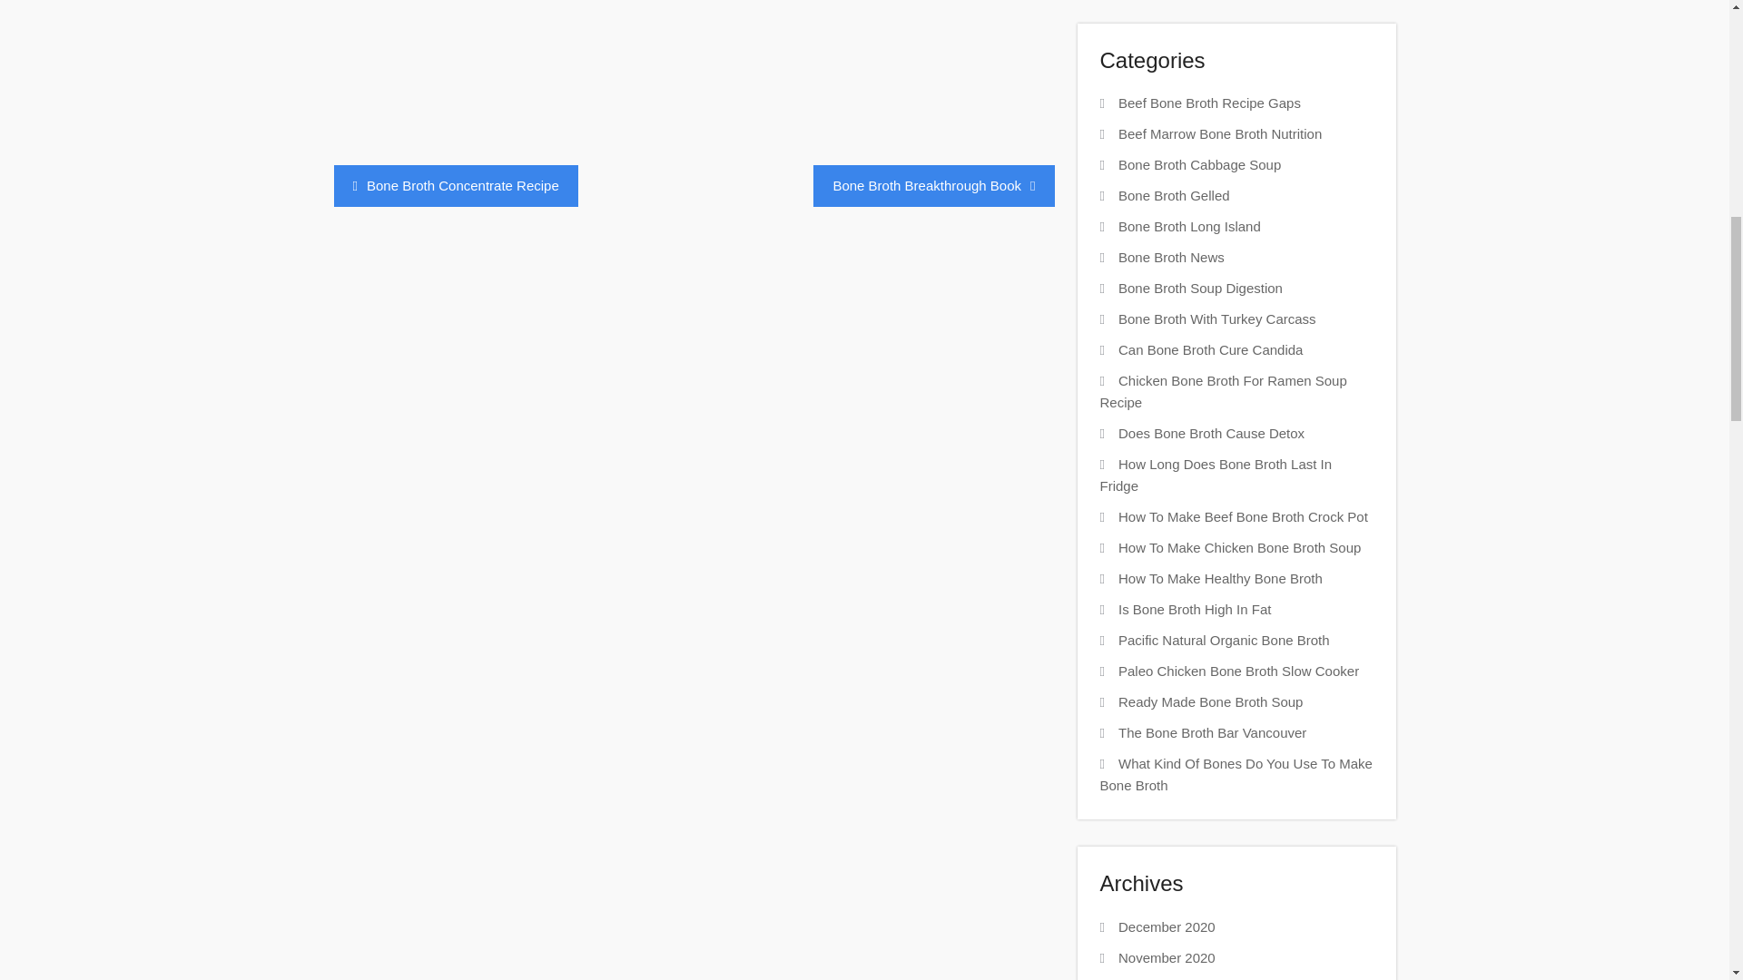 Image resolution: width=1743 pixels, height=980 pixels. Describe the element at coordinates (1224, 639) in the screenshot. I see `Pacific Natural Organic Bone Broth` at that location.